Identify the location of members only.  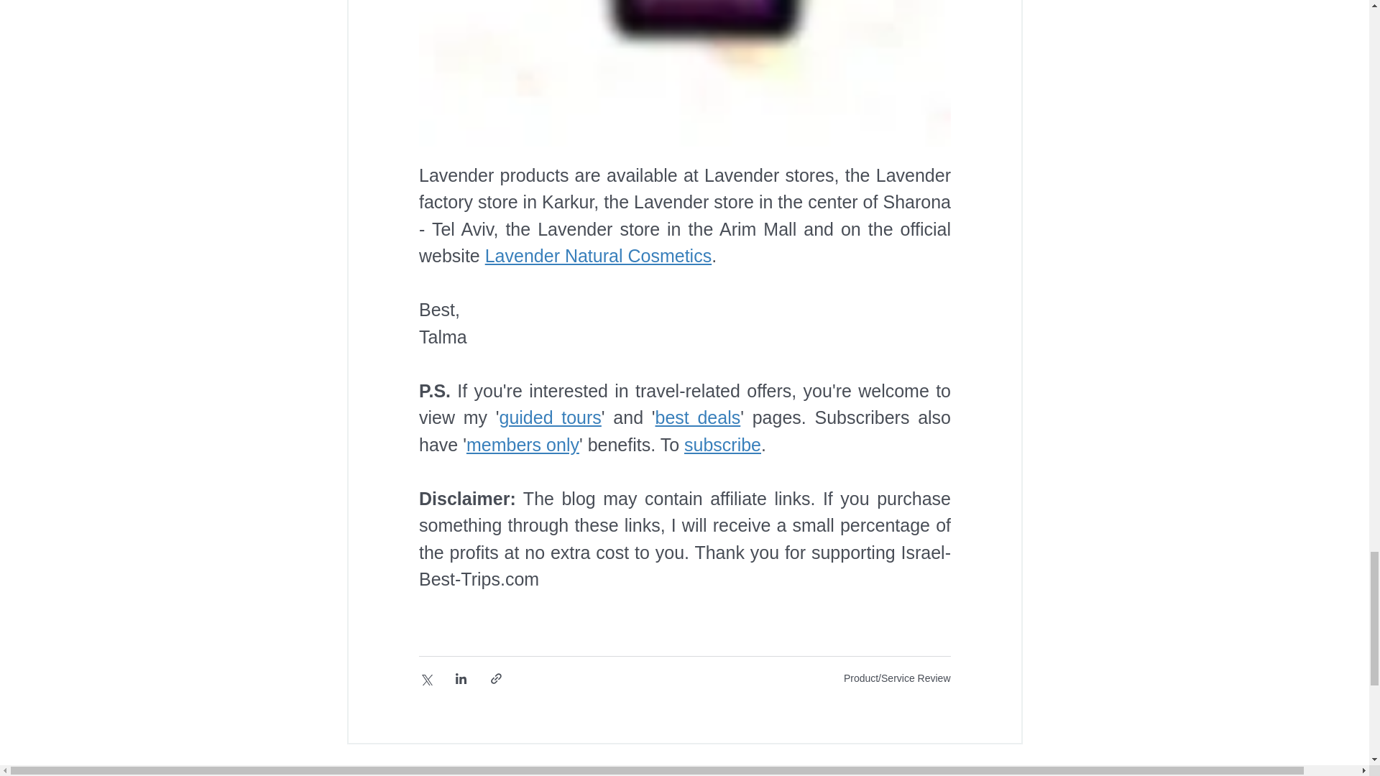
(522, 444).